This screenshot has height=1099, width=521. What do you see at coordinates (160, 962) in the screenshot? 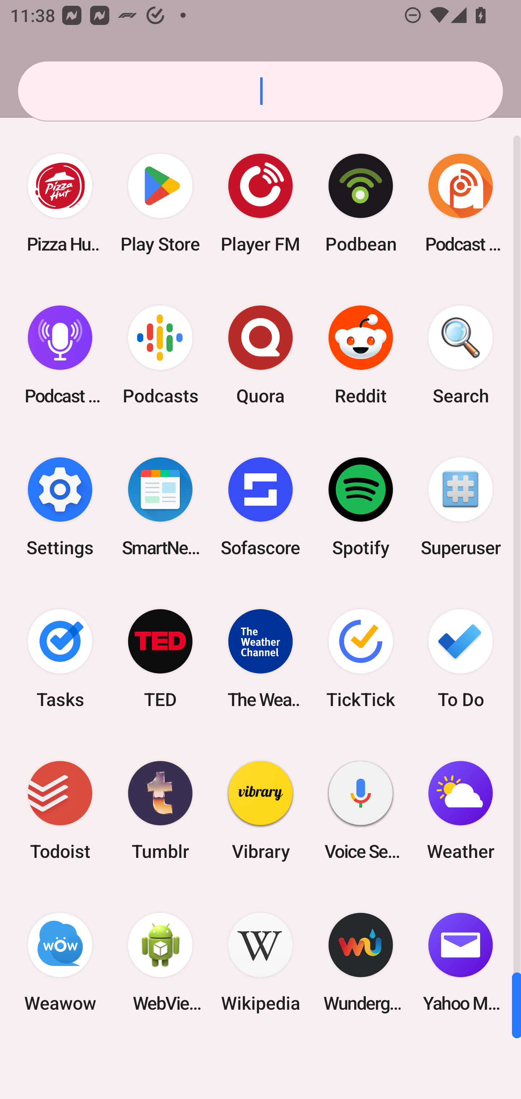
I see `WebView Browser Tester` at bounding box center [160, 962].